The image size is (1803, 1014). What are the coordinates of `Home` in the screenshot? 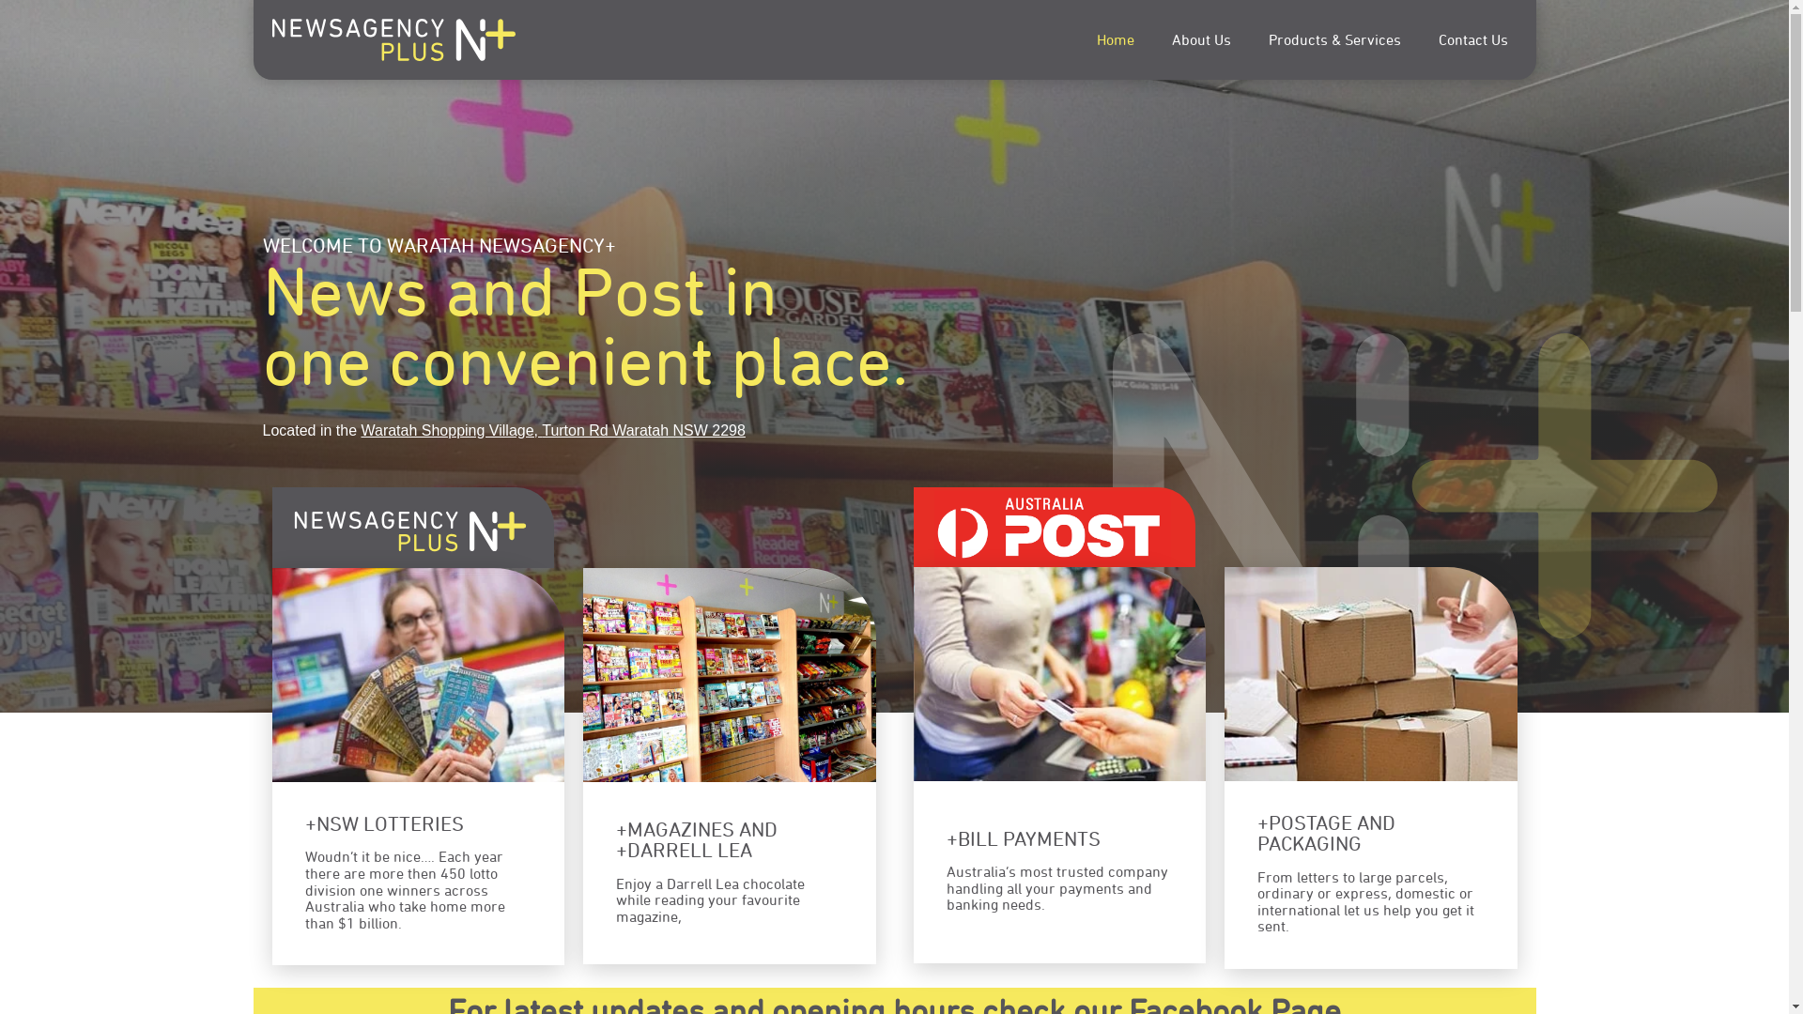 It's located at (1116, 40).